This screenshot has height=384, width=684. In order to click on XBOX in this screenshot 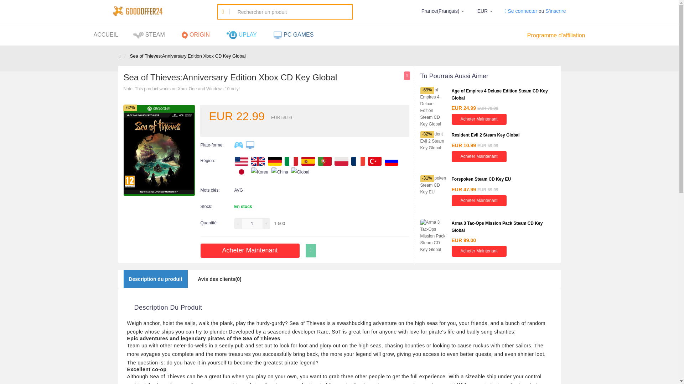, I will do `click(239, 145)`.